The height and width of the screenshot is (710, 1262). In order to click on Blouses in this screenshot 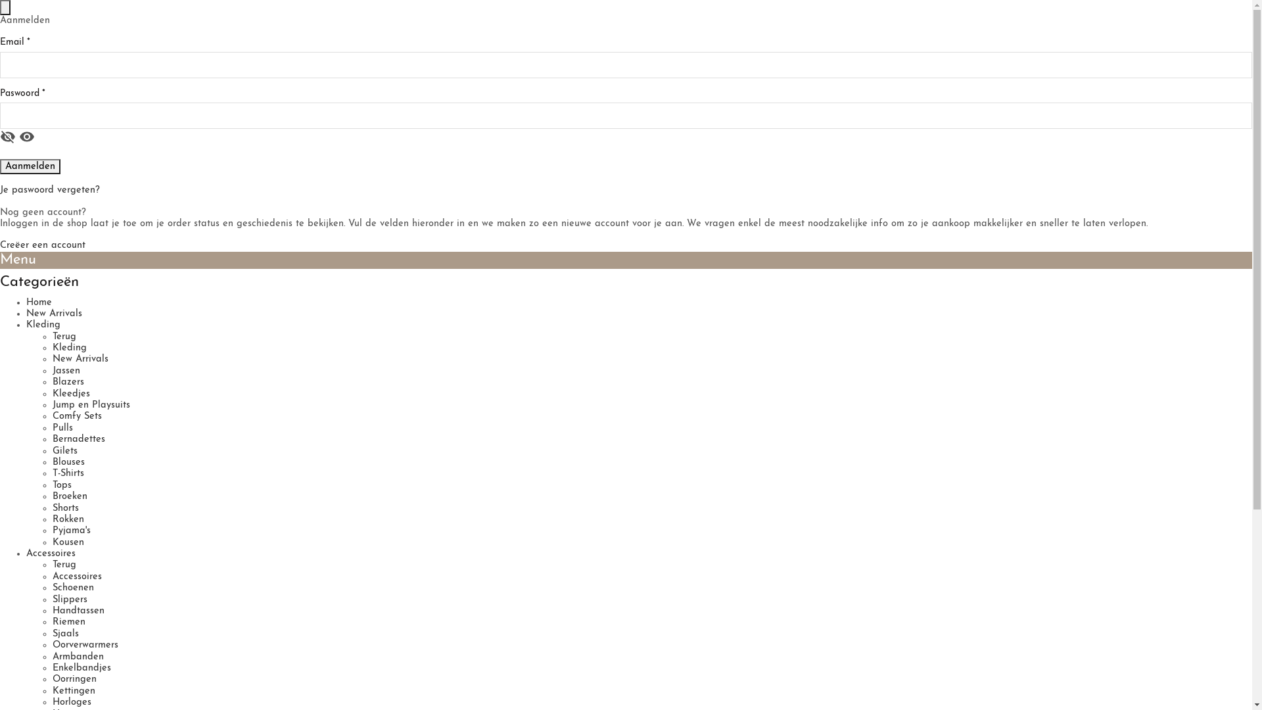, I will do `click(68, 463)`.